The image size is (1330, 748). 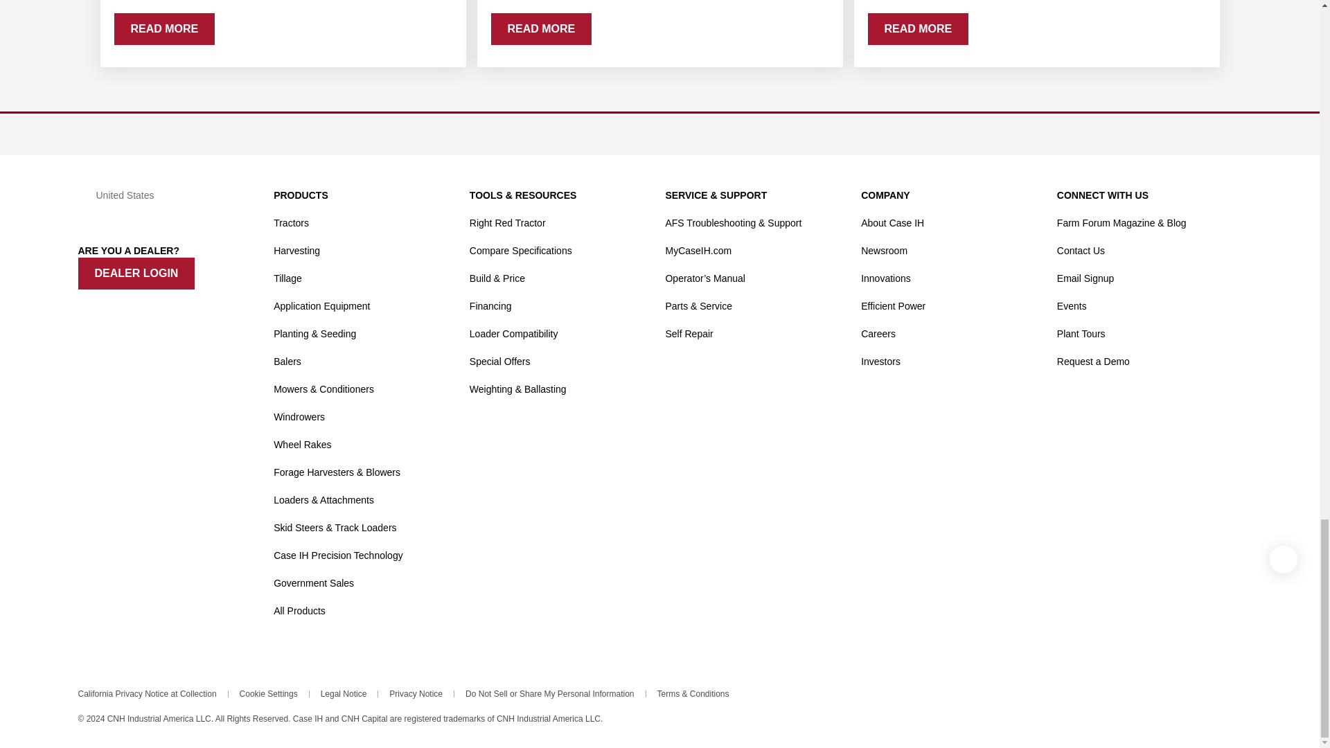 I want to click on United States, so click(x=169, y=195).